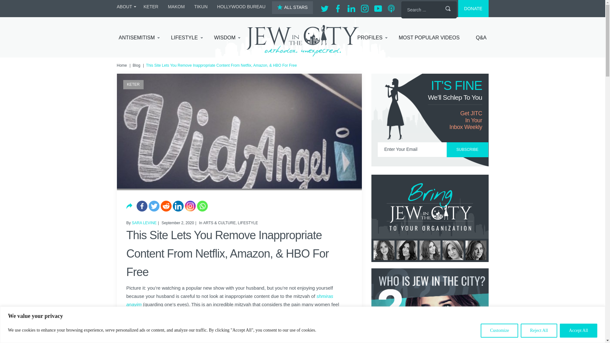  What do you see at coordinates (202, 206) in the screenshot?
I see `Whatsapp` at bounding box center [202, 206].